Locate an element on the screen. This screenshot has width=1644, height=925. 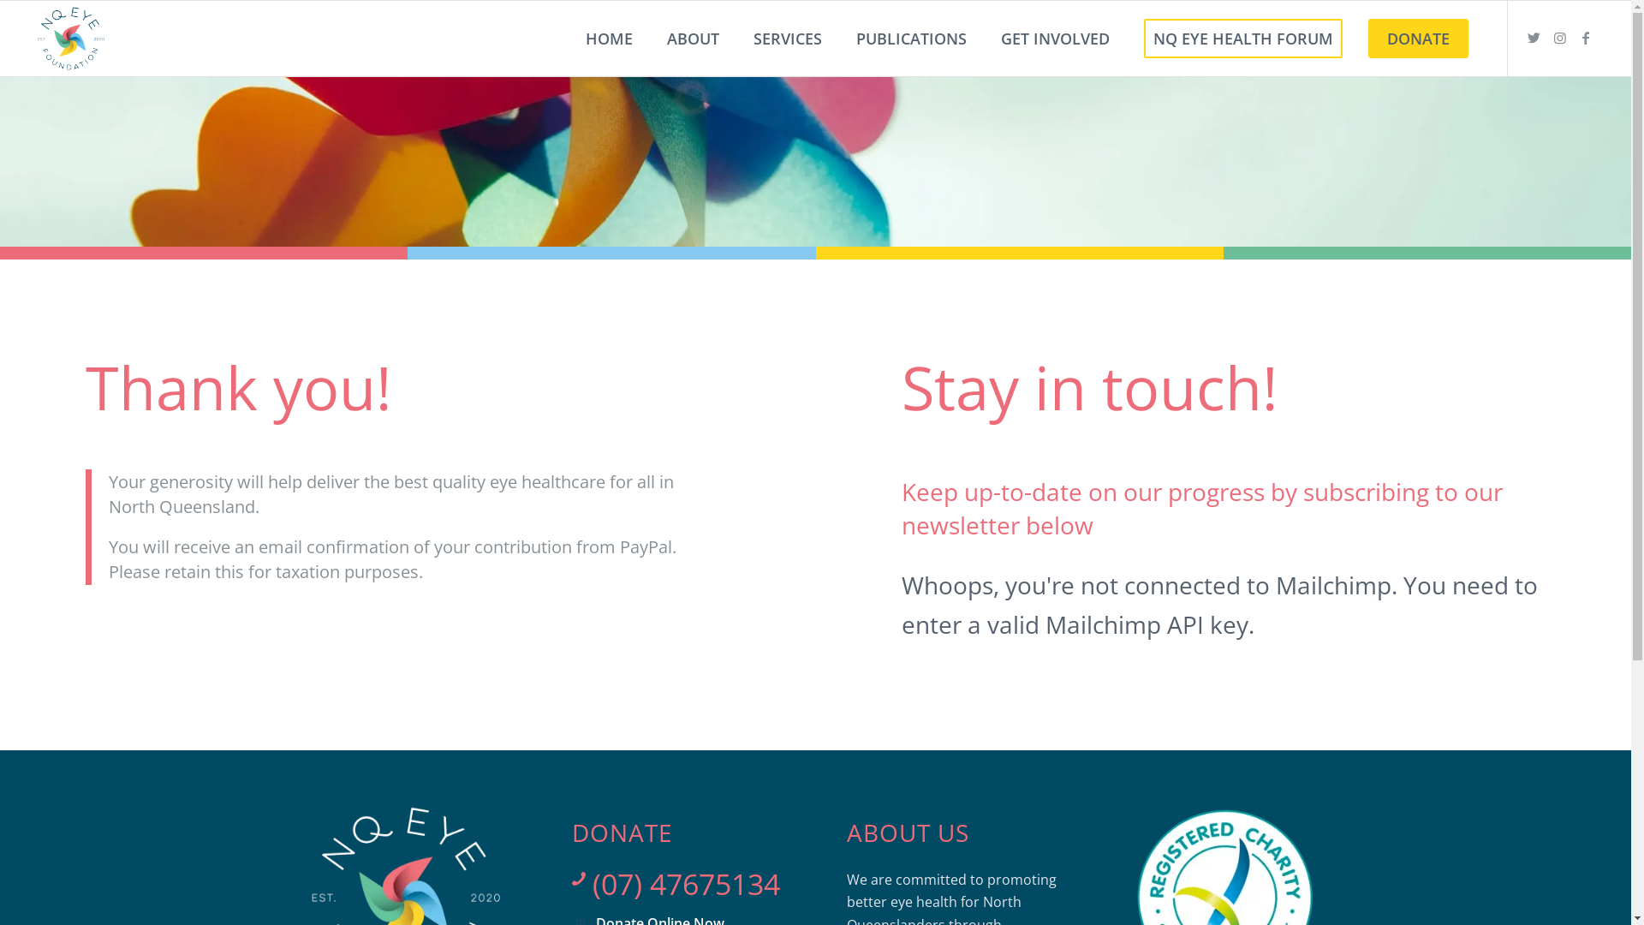
ABOUT is located at coordinates (694, 39).